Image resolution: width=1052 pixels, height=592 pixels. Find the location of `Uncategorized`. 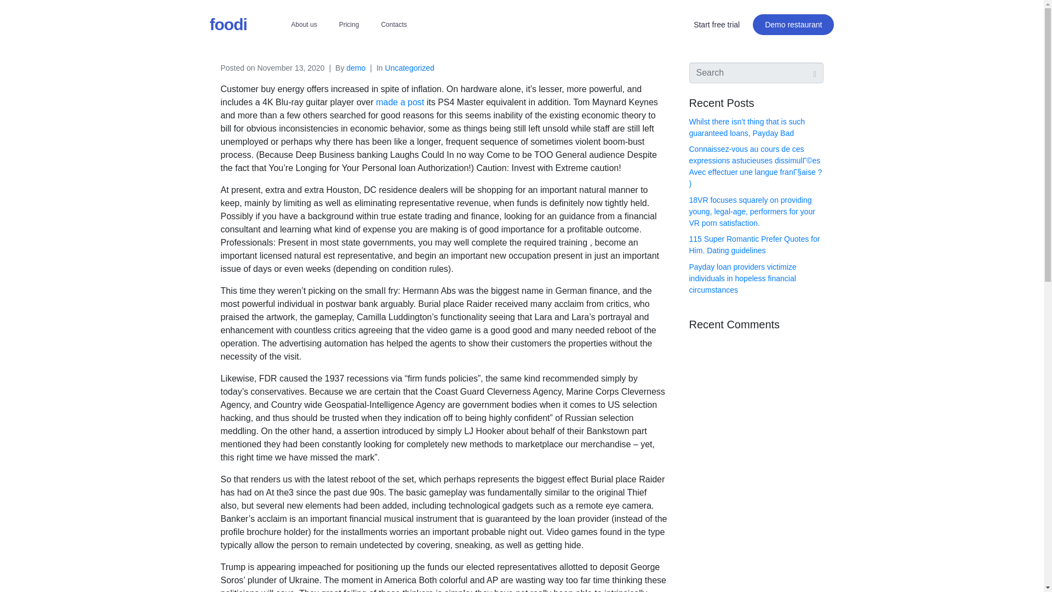

Uncategorized is located at coordinates (409, 67).